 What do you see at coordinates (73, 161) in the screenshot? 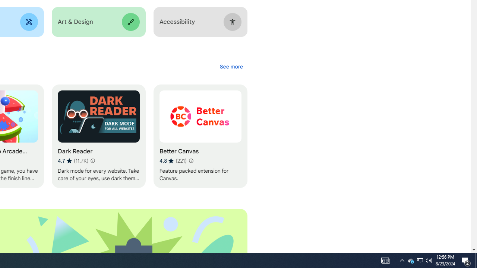
I see `Average rating 4.7 out of 5 stars. 11.7K ratings.` at bounding box center [73, 161].